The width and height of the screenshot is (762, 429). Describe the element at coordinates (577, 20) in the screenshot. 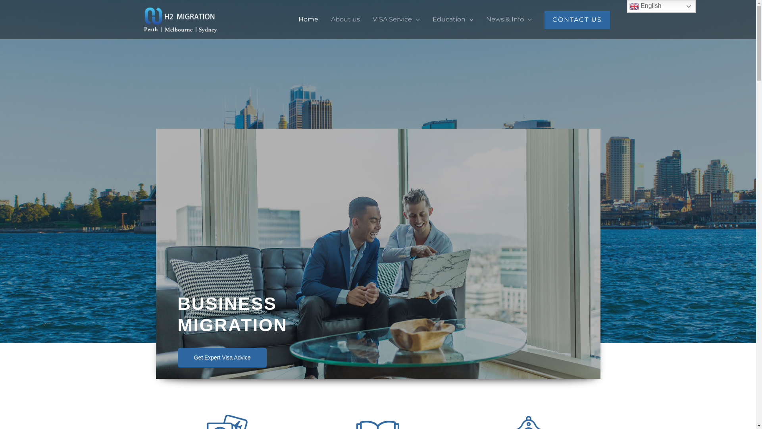

I see `CONTACT US` at that location.